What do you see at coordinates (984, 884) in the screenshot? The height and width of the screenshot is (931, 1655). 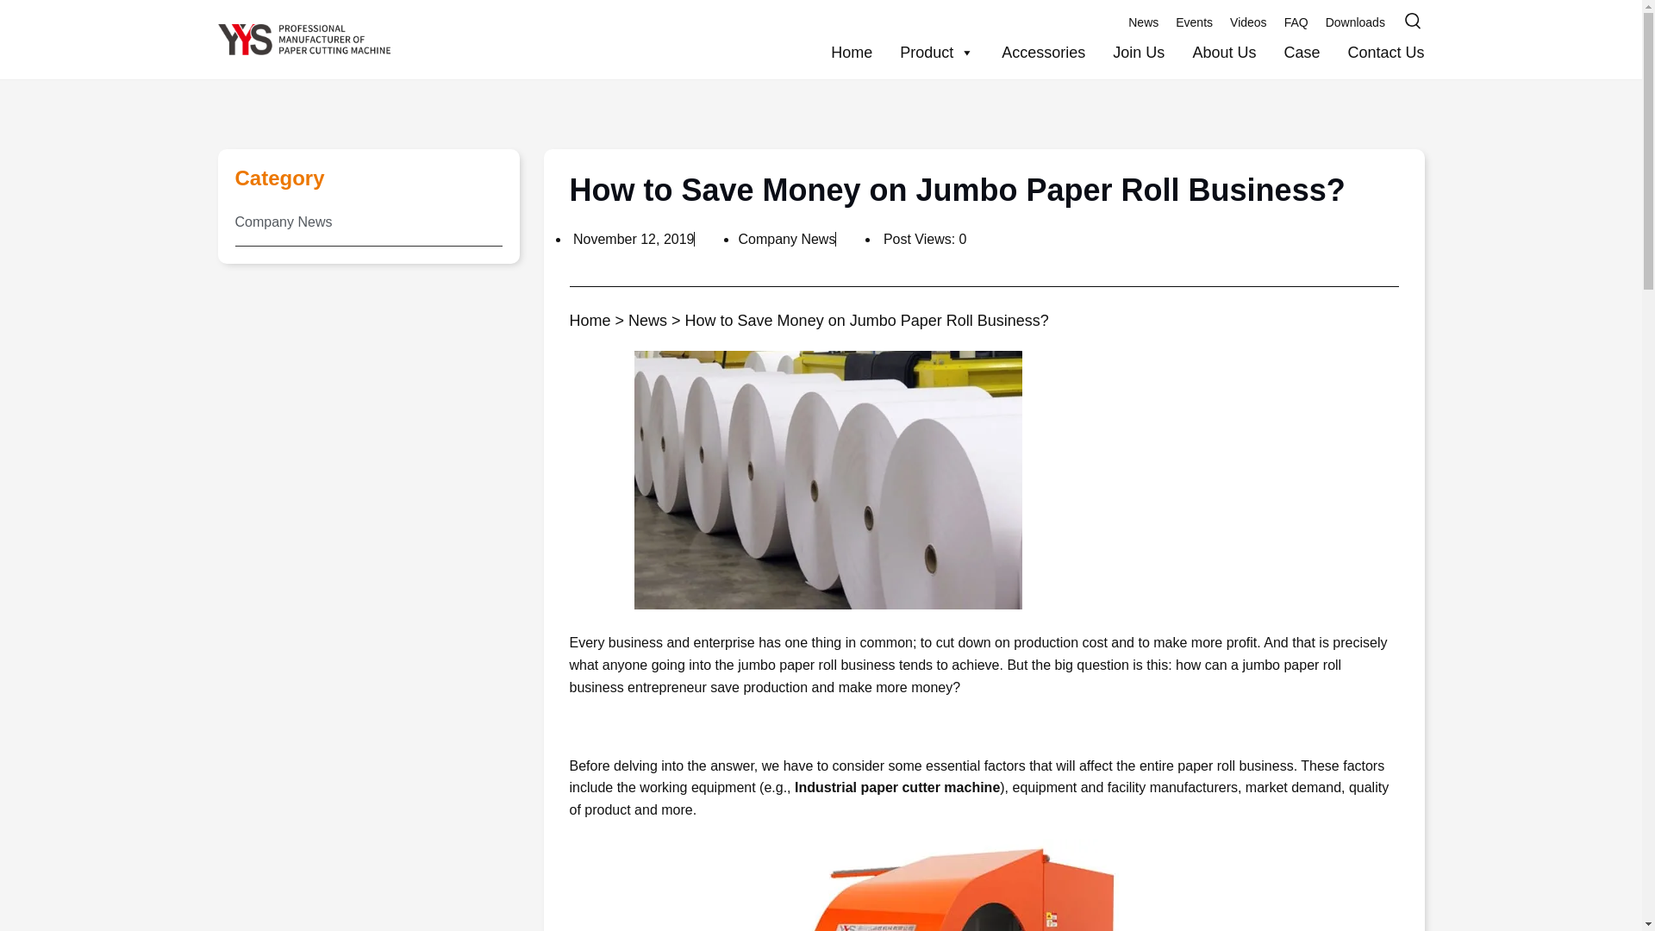 I see `Jumbo paper roll cutting machine` at bounding box center [984, 884].